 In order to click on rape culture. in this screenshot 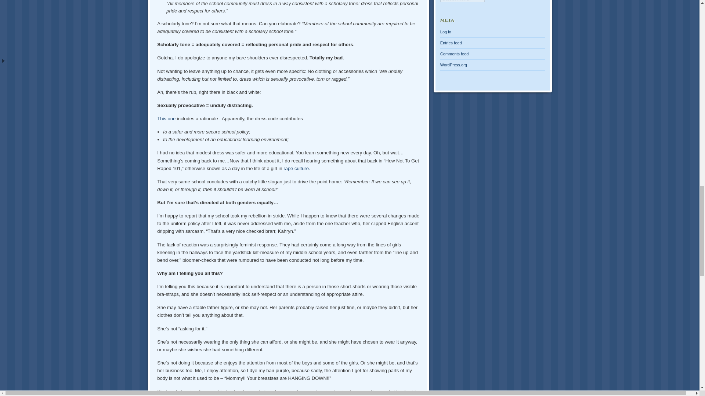, I will do `click(297, 168)`.